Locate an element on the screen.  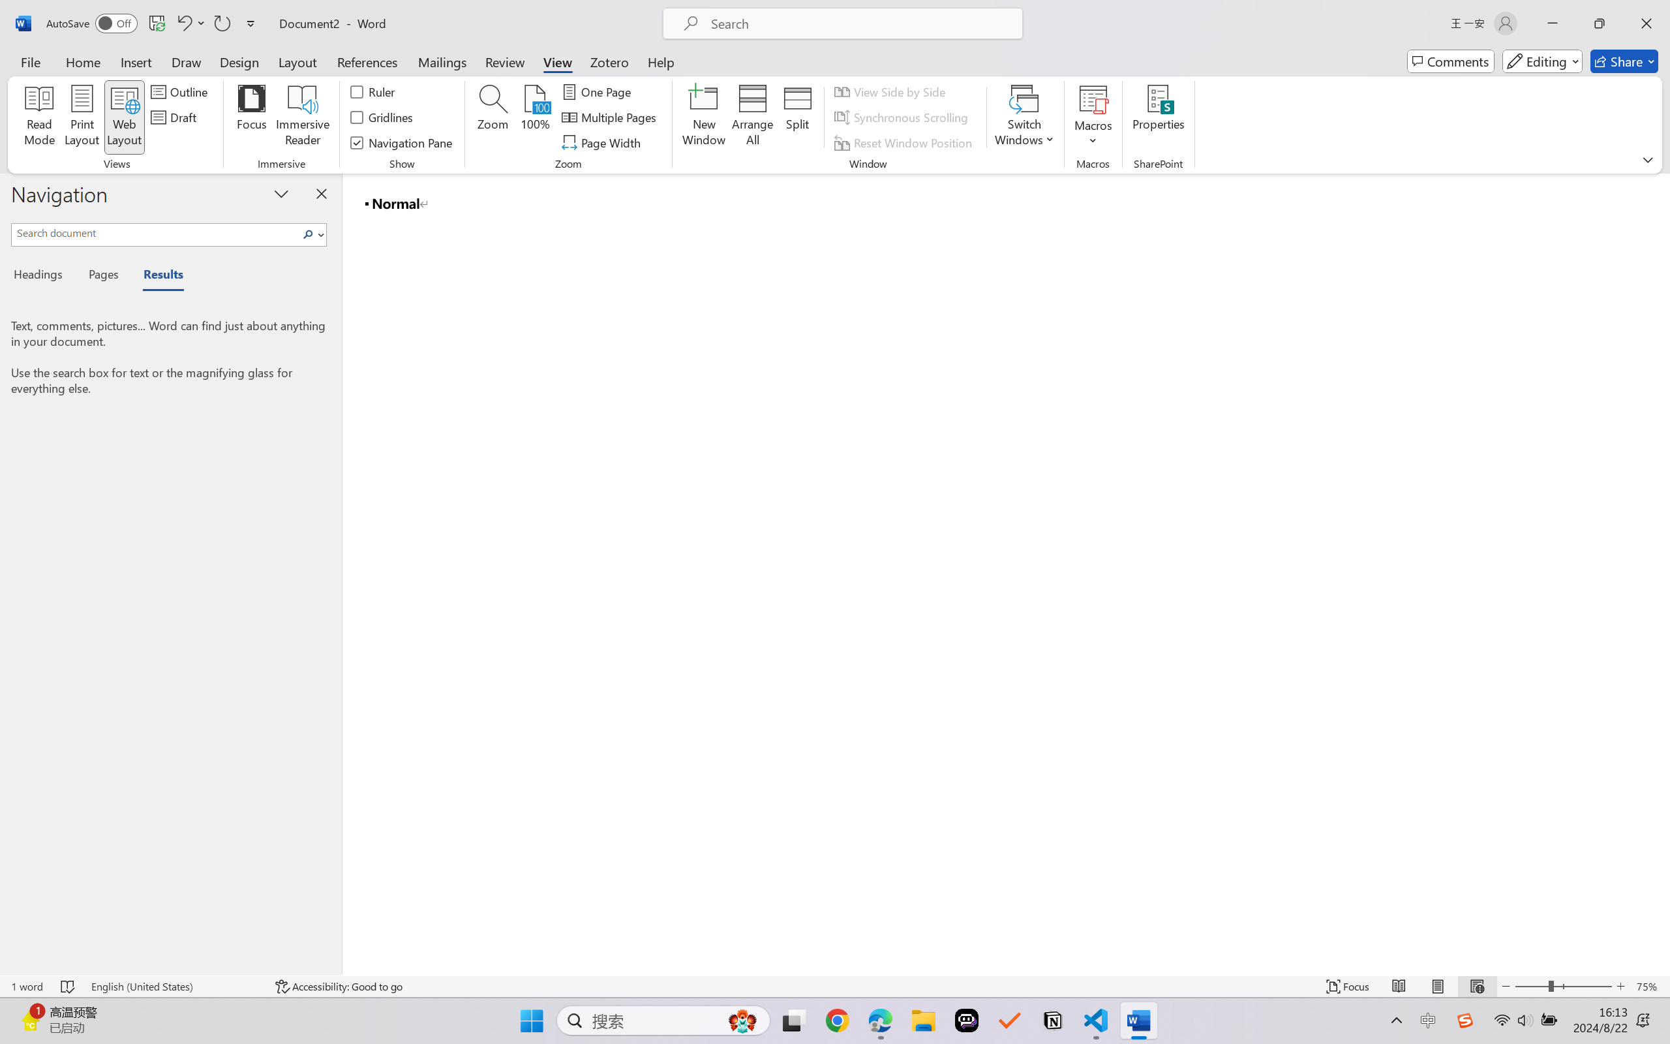
Ribbon Display Options is located at coordinates (1648, 159).